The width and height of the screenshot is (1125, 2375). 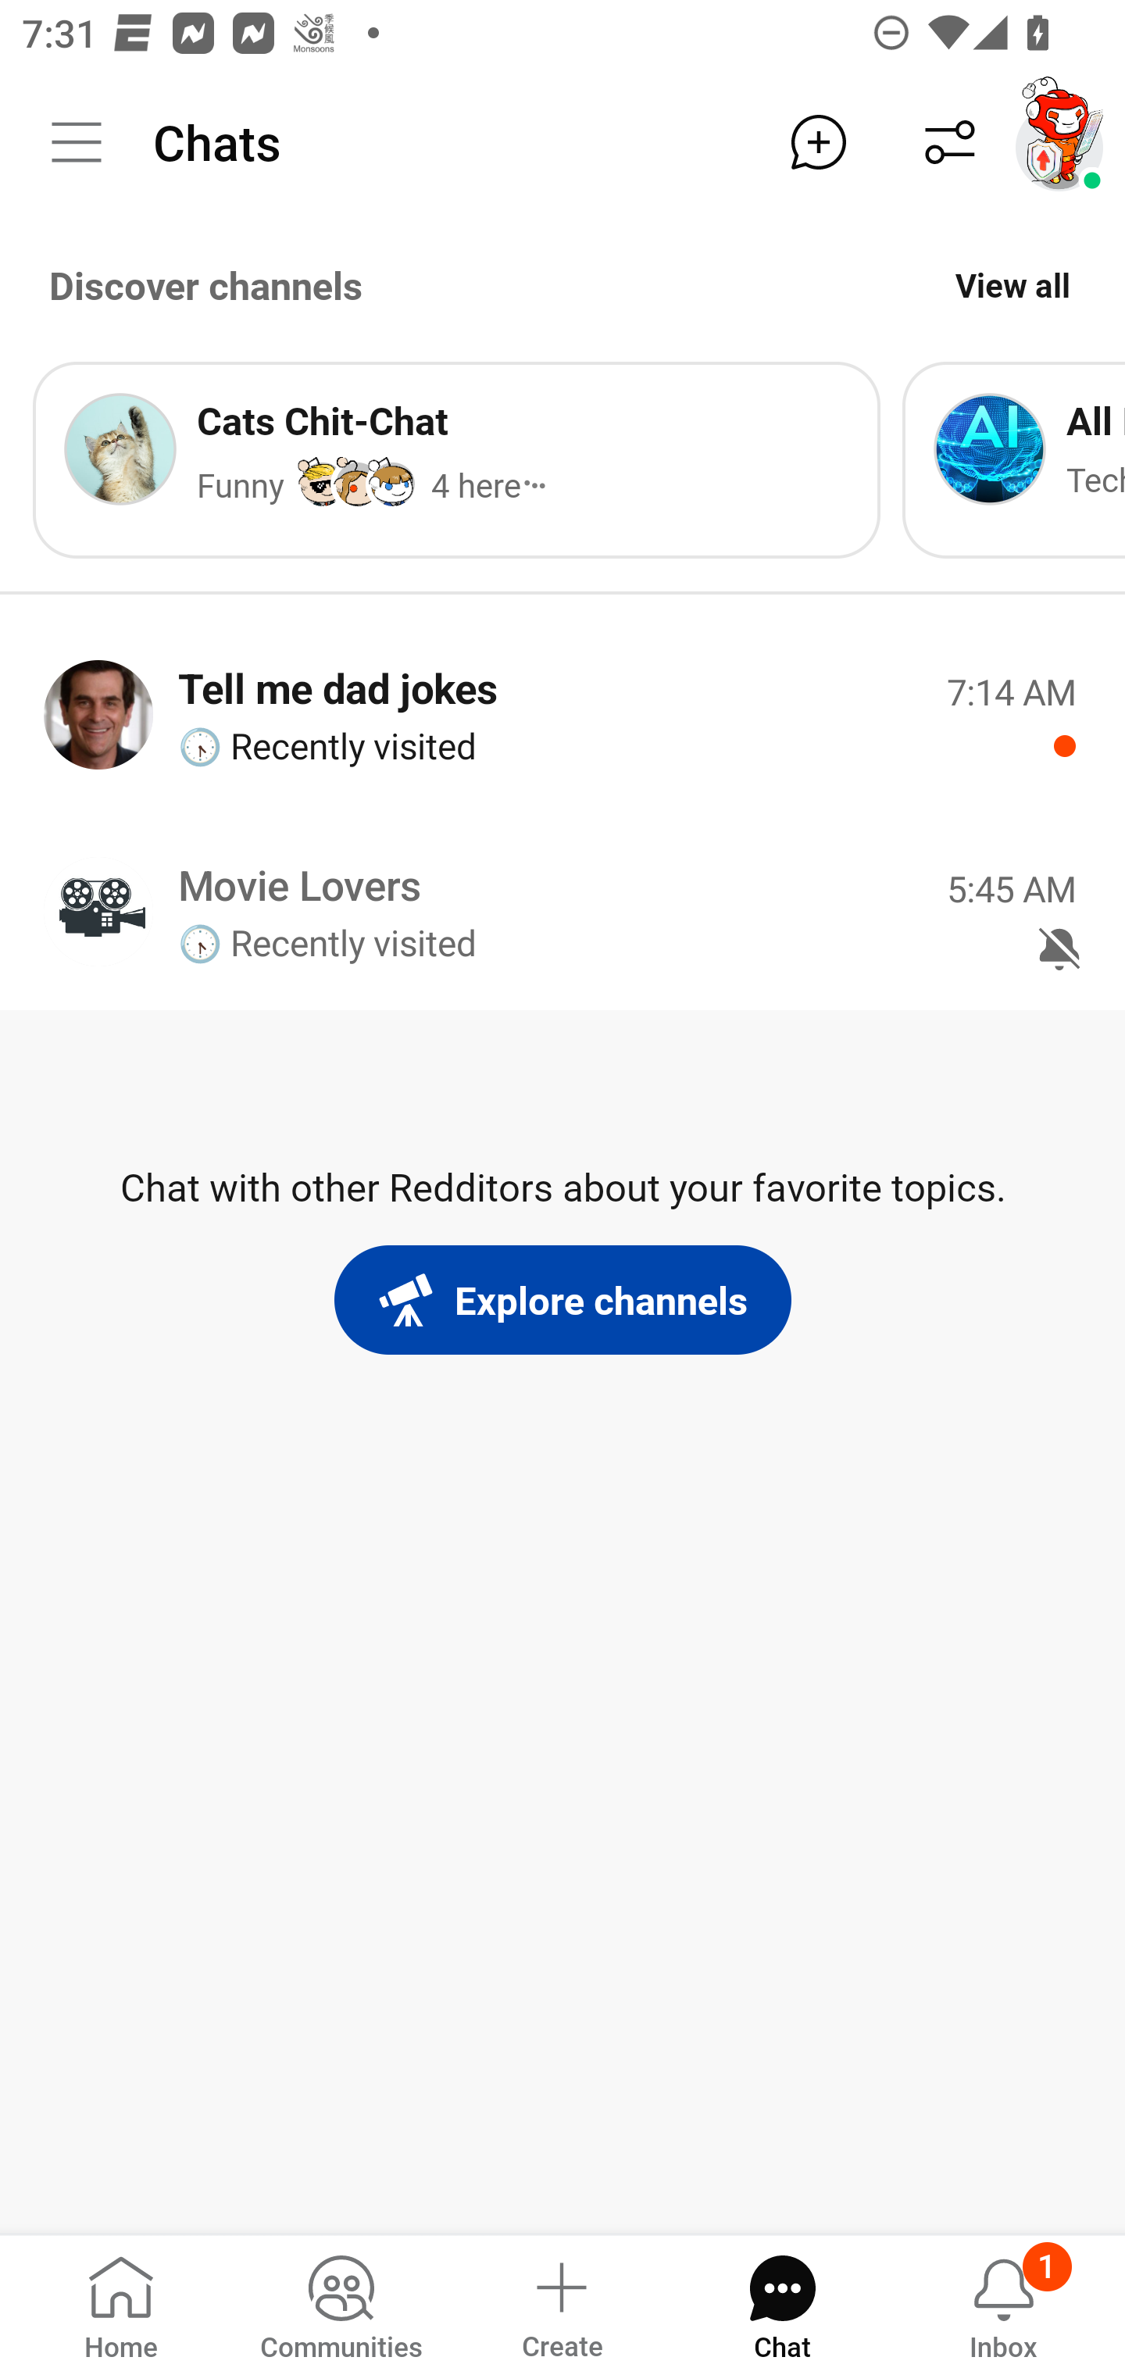 I want to click on Explore channels, so click(x=562, y=1300).